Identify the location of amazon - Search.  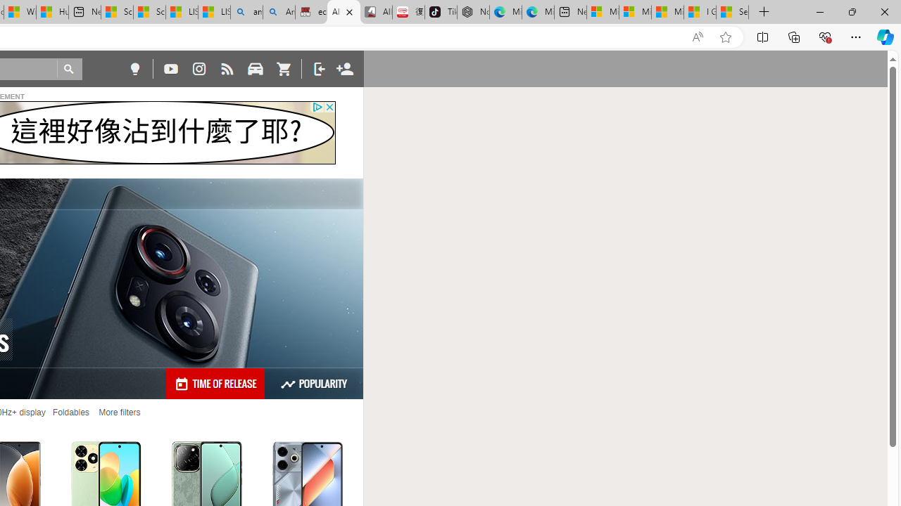
(246, 13).